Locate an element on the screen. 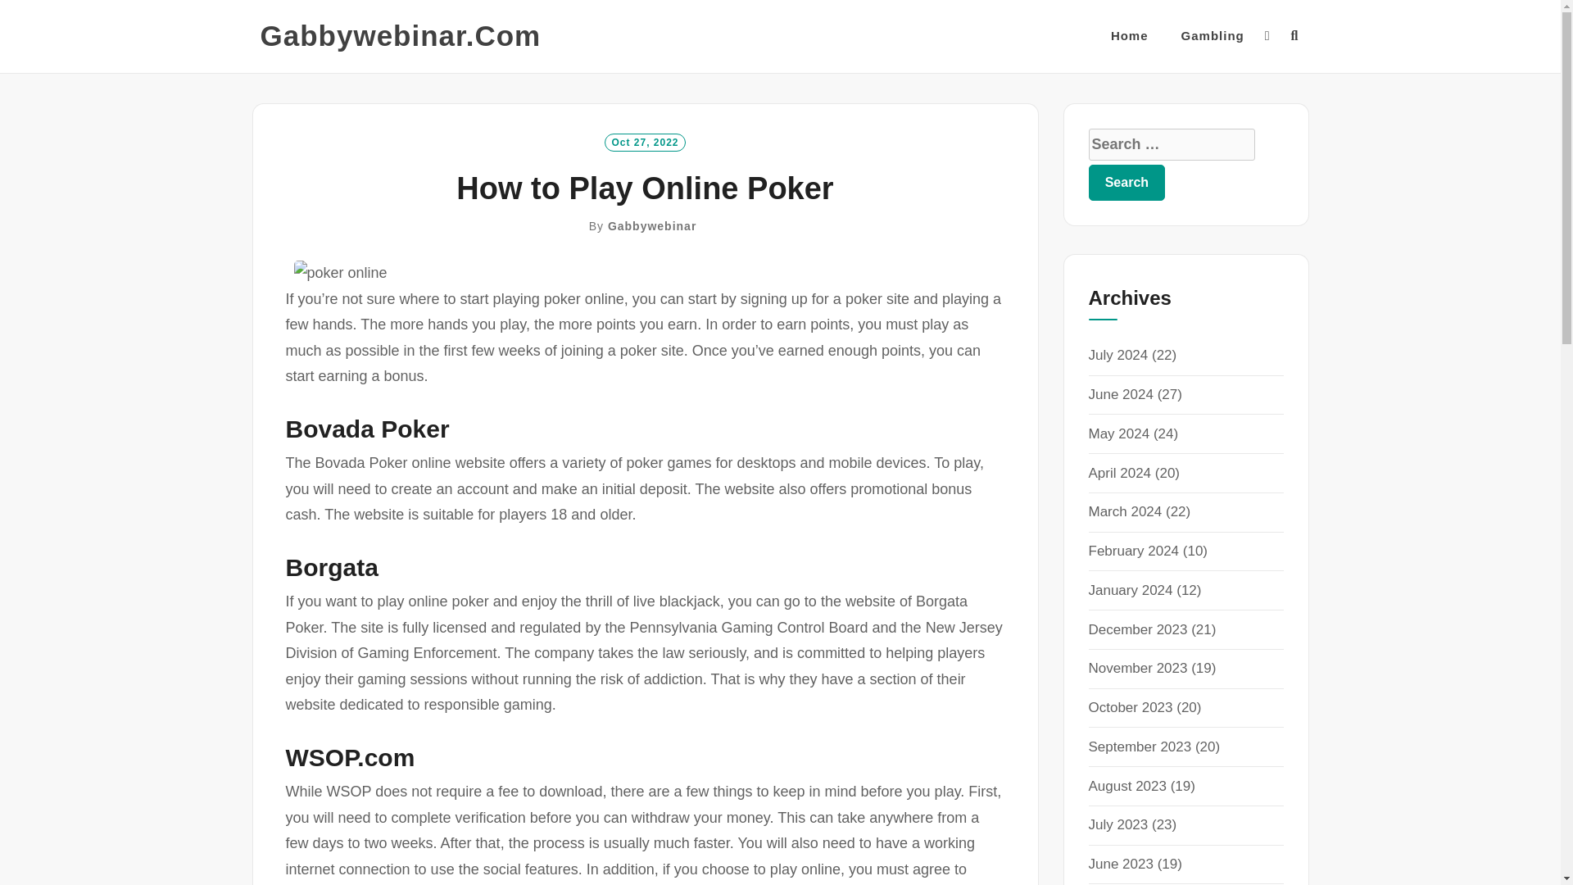 Image resolution: width=1573 pixels, height=885 pixels. March 2024 is located at coordinates (1125, 511).